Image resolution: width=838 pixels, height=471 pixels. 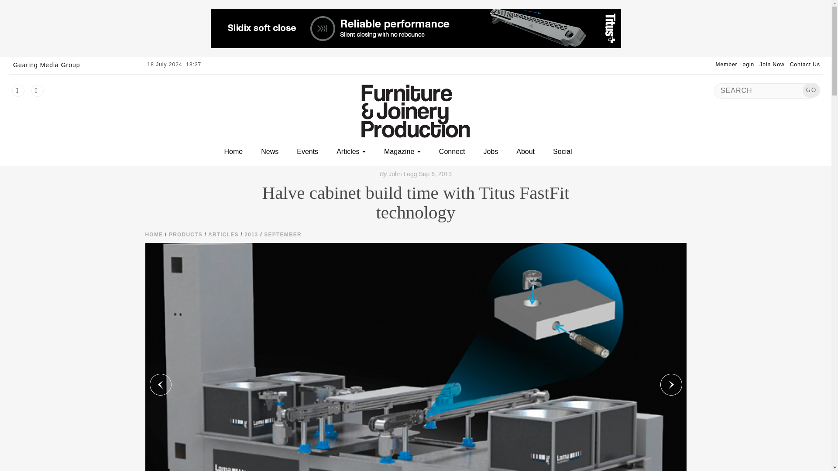 I want to click on RSS, so click(x=38, y=91).